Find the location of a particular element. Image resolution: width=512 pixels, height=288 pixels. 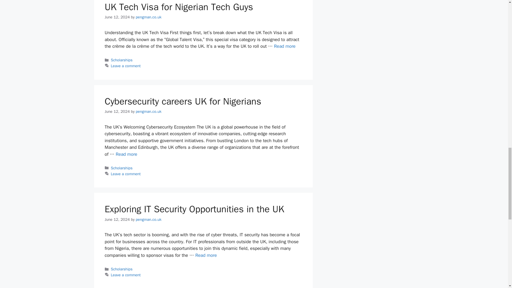

UK Tech Visa for Nigerian Tech Guys is located at coordinates (179, 7).